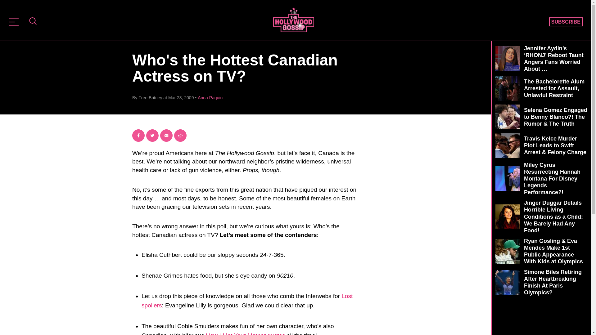 This screenshot has width=596, height=335. What do you see at coordinates (166, 135) in the screenshot?
I see `Send over email` at bounding box center [166, 135].